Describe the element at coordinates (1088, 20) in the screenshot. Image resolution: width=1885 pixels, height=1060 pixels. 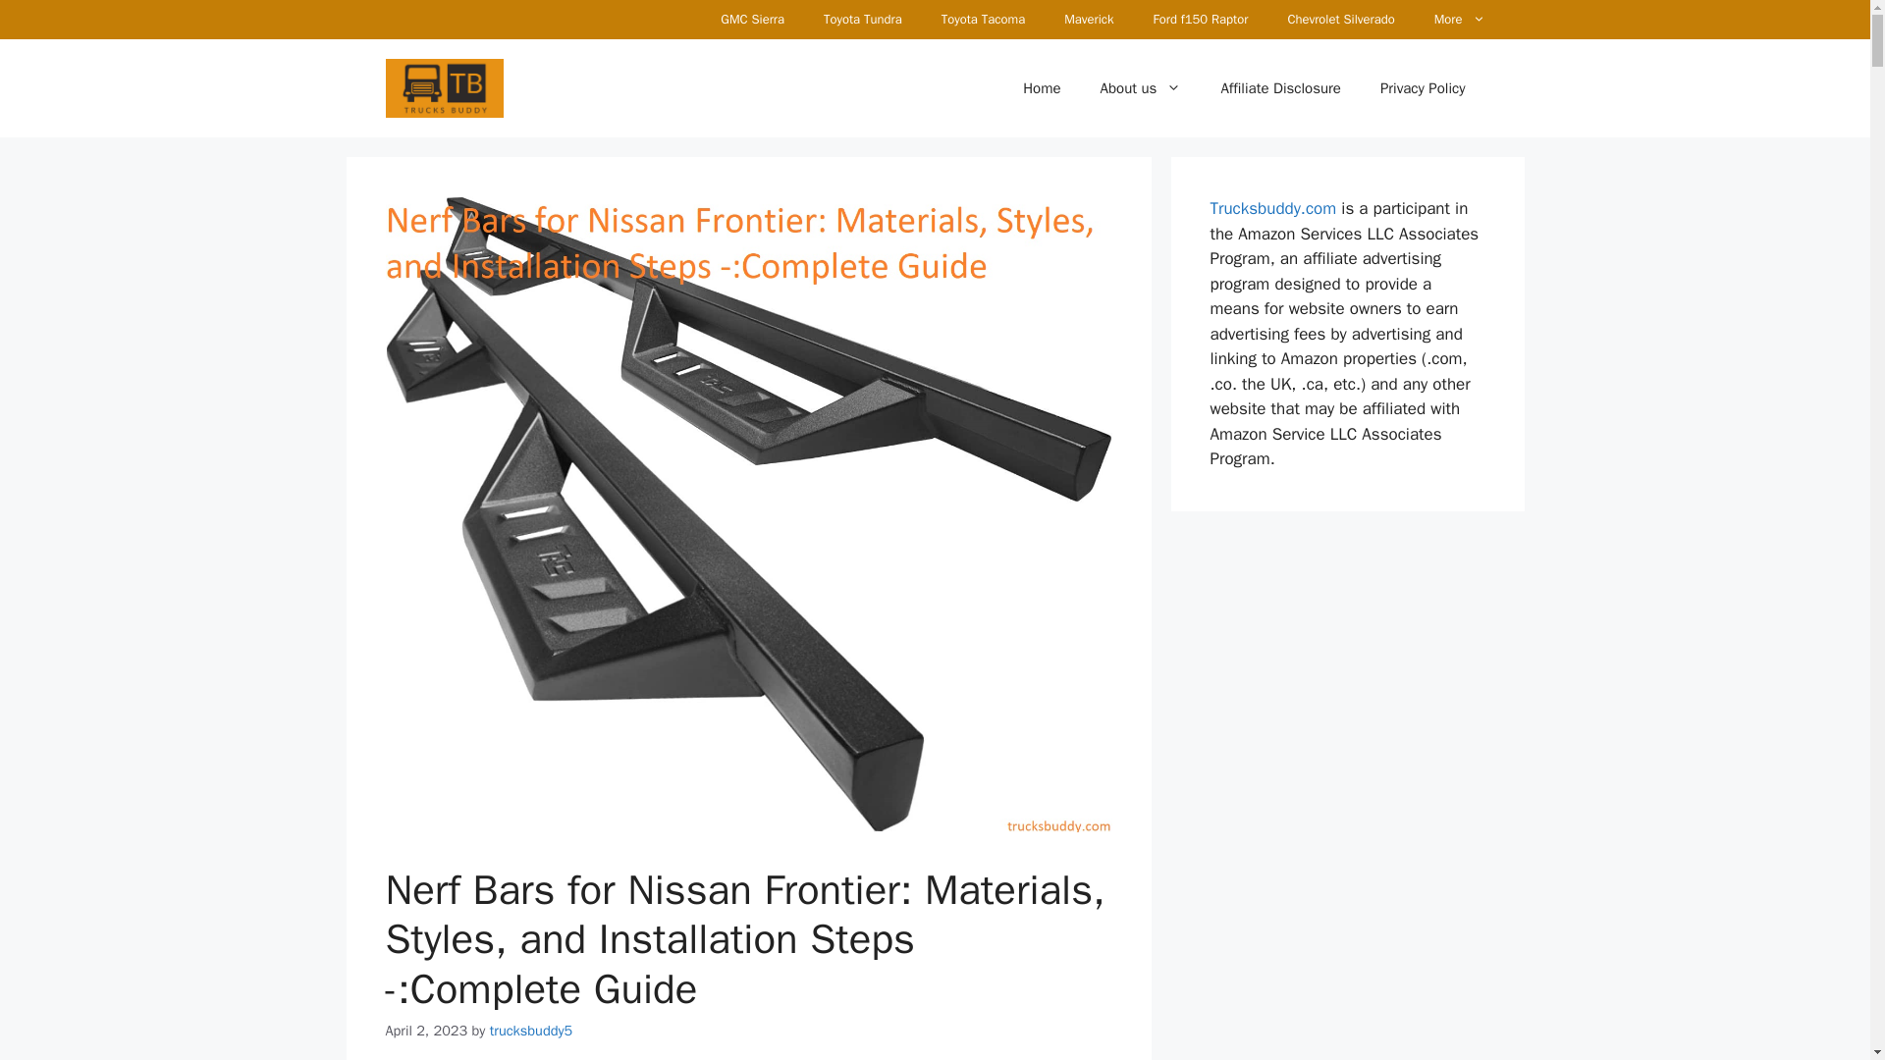
I see `Maverick` at that location.